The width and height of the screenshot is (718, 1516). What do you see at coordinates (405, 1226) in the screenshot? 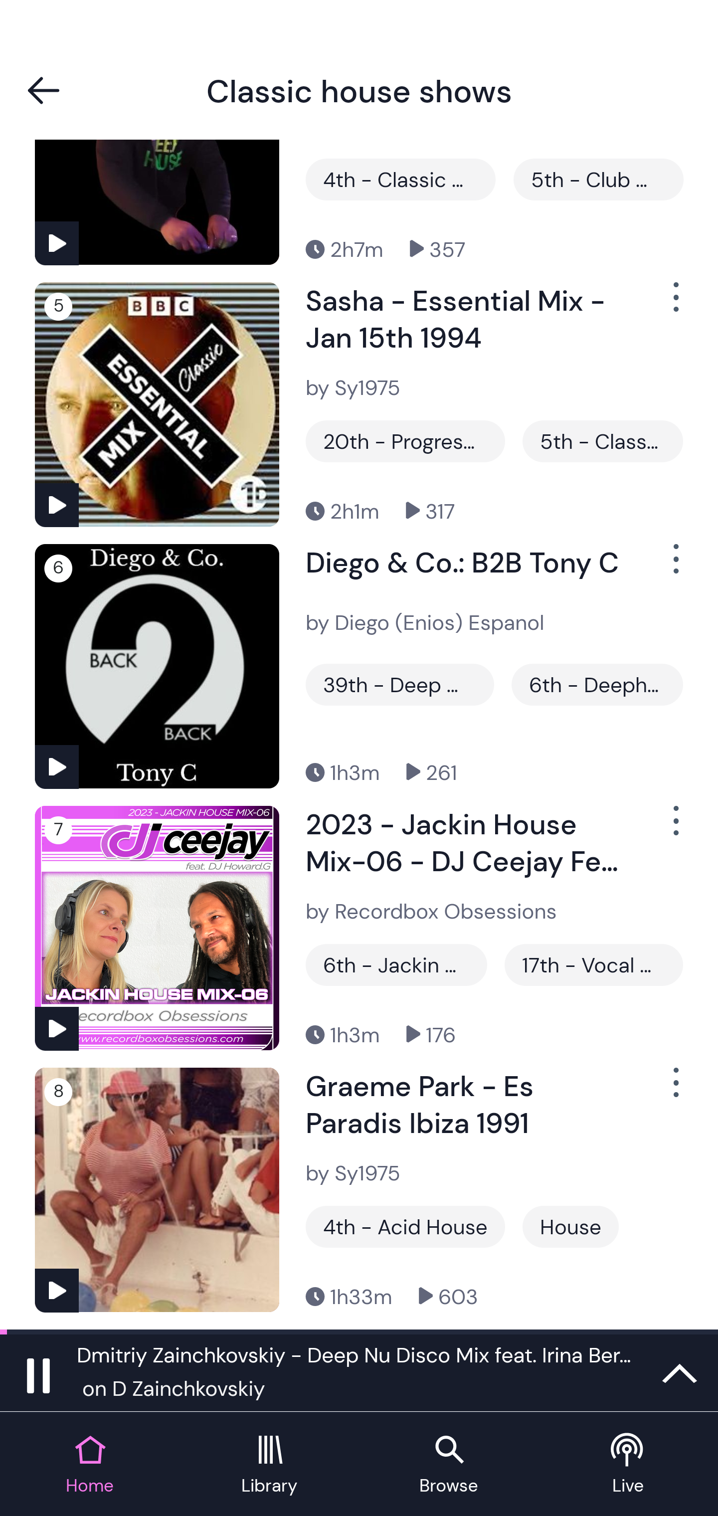
I see `4th - Acid House` at bounding box center [405, 1226].